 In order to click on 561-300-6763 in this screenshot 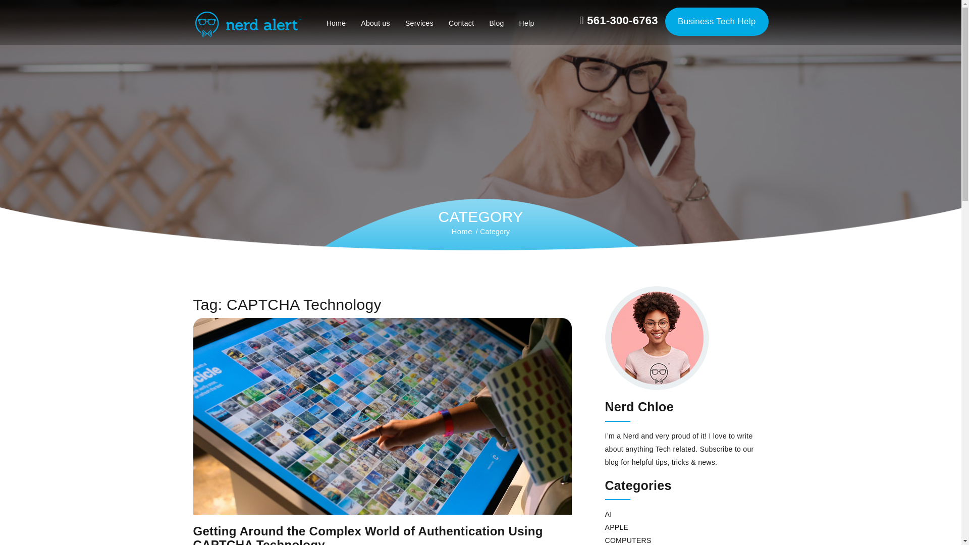, I will do `click(621, 21)`.